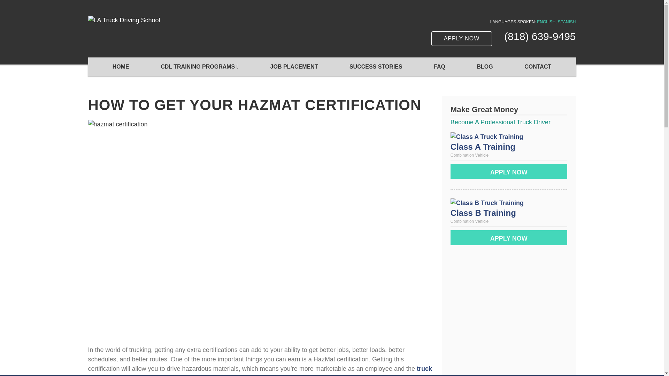 The height and width of the screenshot is (376, 669). I want to click on FAQ, so click(439, 67).